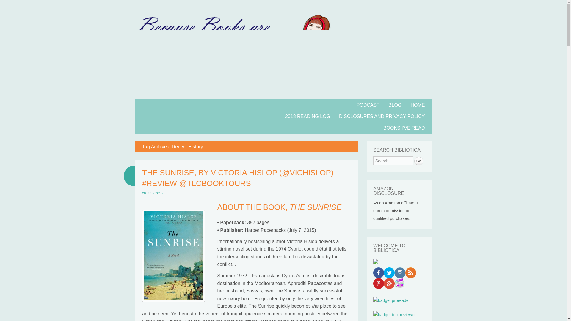 The height and width of the screenshot is (321, 571). I want to click on Bibliotica, so click(283, 96).